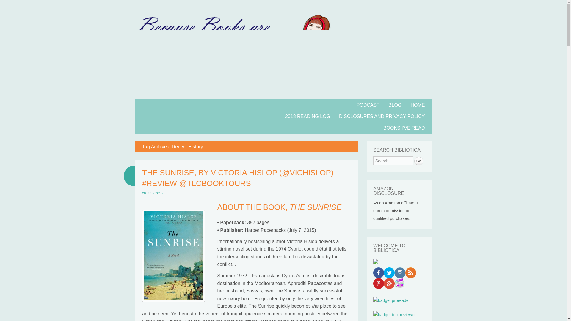 The height and width of the screenshot is (321, 571). I want to click on Bibliotica, so click(283, 96).